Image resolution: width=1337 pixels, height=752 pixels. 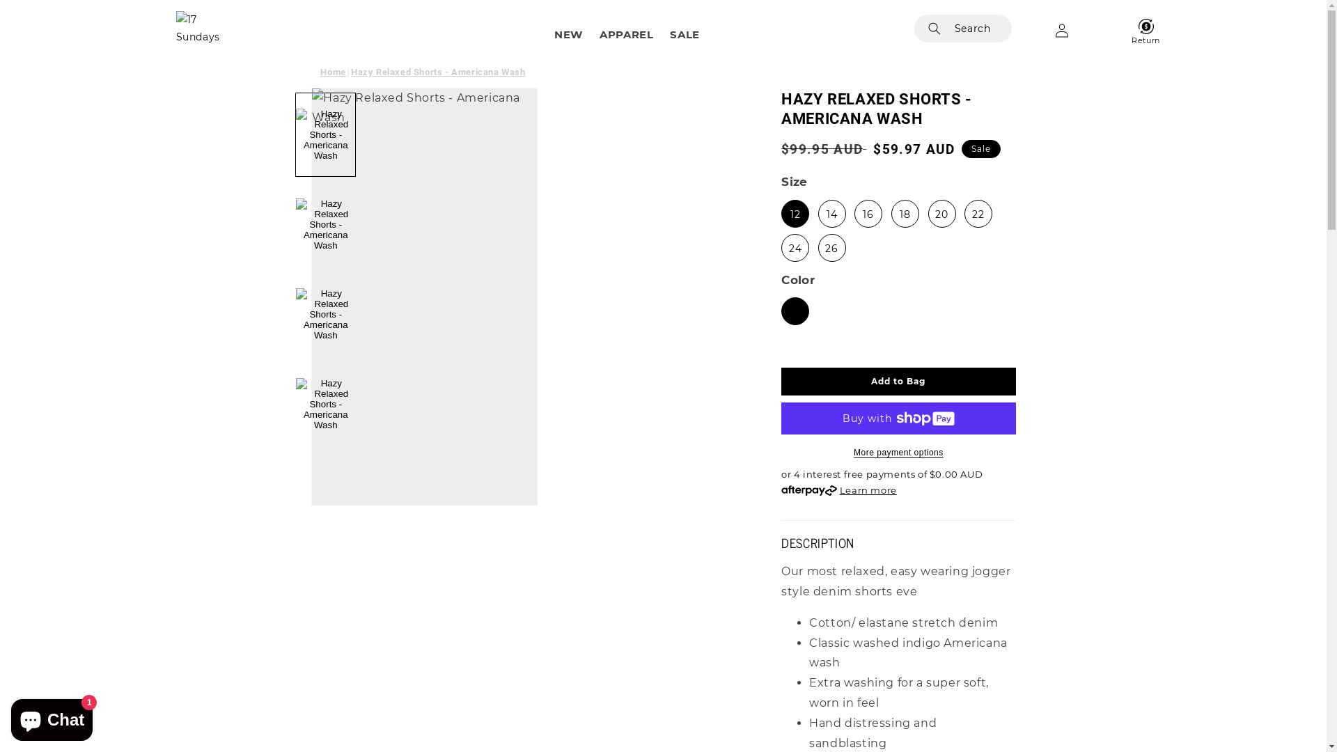 What do you see at coordinates (568, 35) in the screenshot?
I see `NEW` at bounding box center [568, 35].